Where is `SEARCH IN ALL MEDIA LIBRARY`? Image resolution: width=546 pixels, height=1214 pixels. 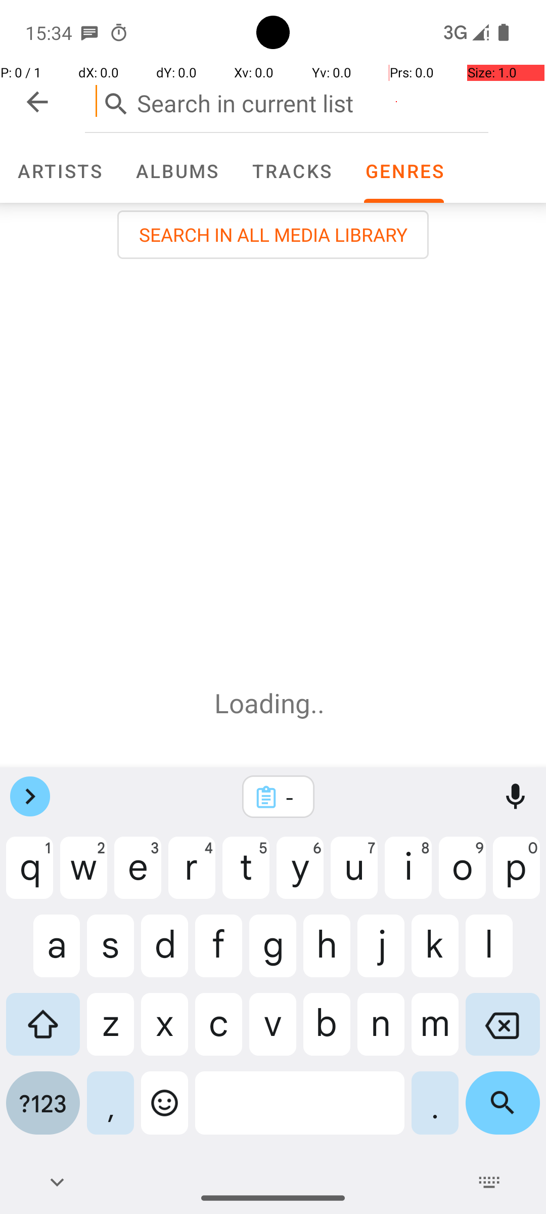
SEARCH IN ALL MEDIA LIBRARY is located at coordinates (273, 235).